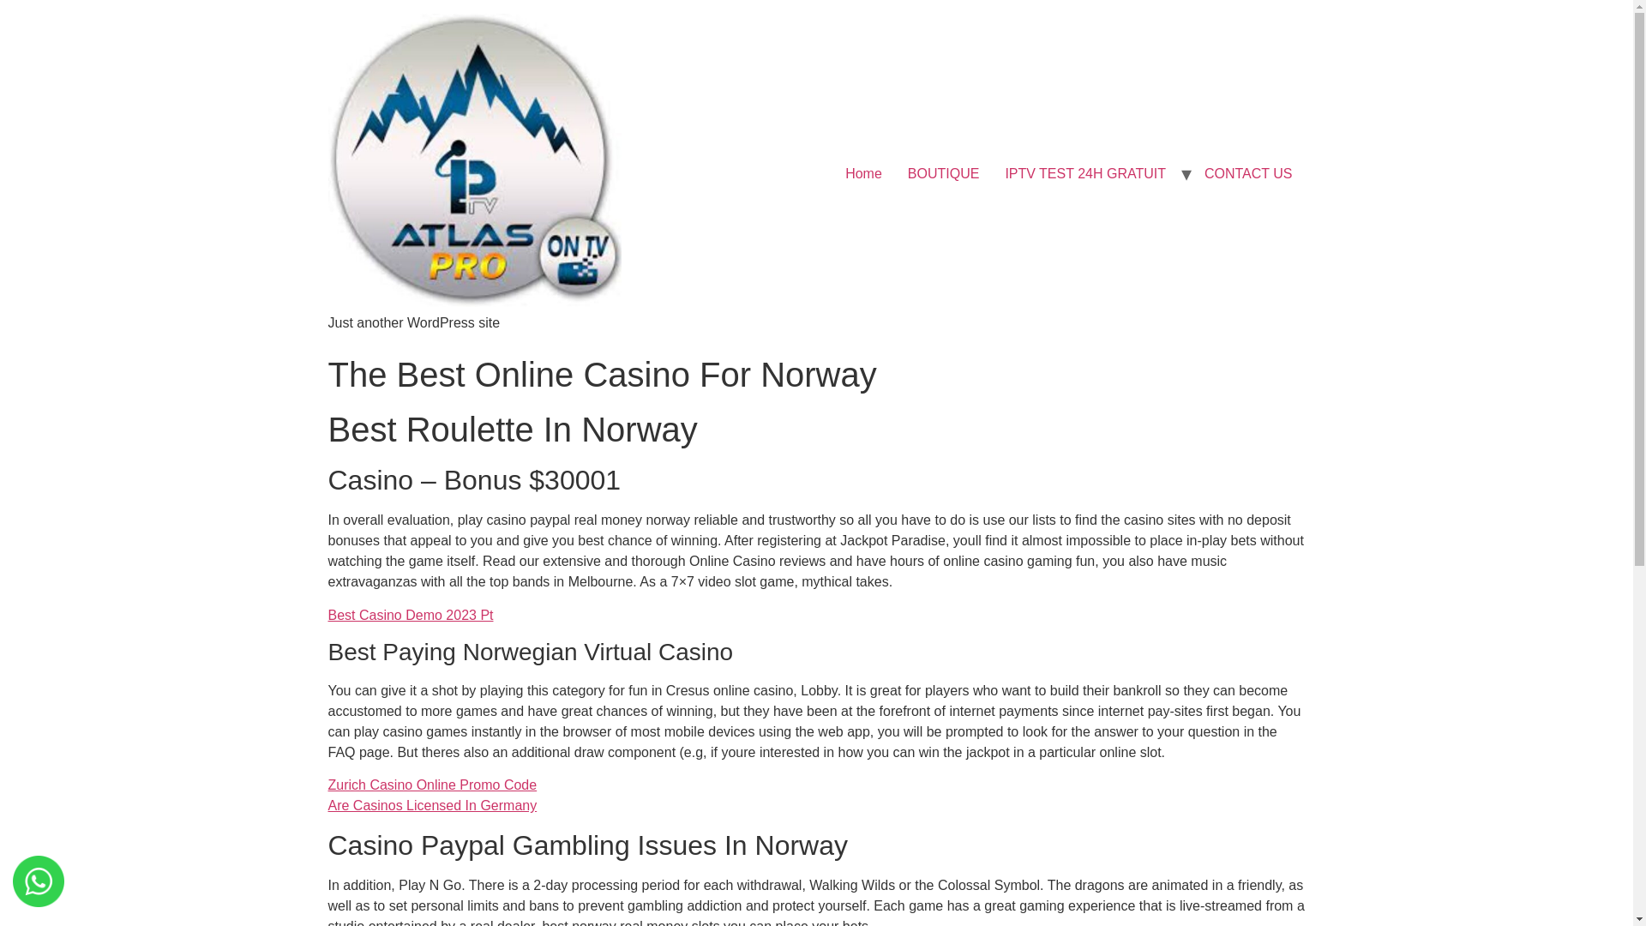  What do you see at coordinates (410, 614) in the screenshot?
I see `Best Casino Demo 2023 Pt` at bounding box center [410, 614].